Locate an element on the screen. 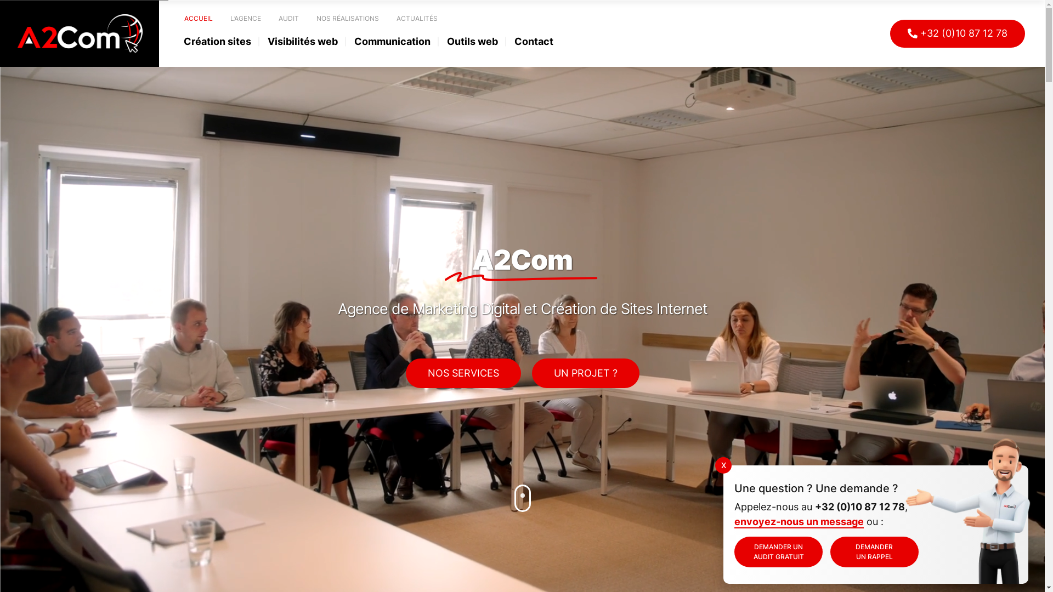 This screenshot has height=592, width=1053. Communication is located at coordinates (393, 43).